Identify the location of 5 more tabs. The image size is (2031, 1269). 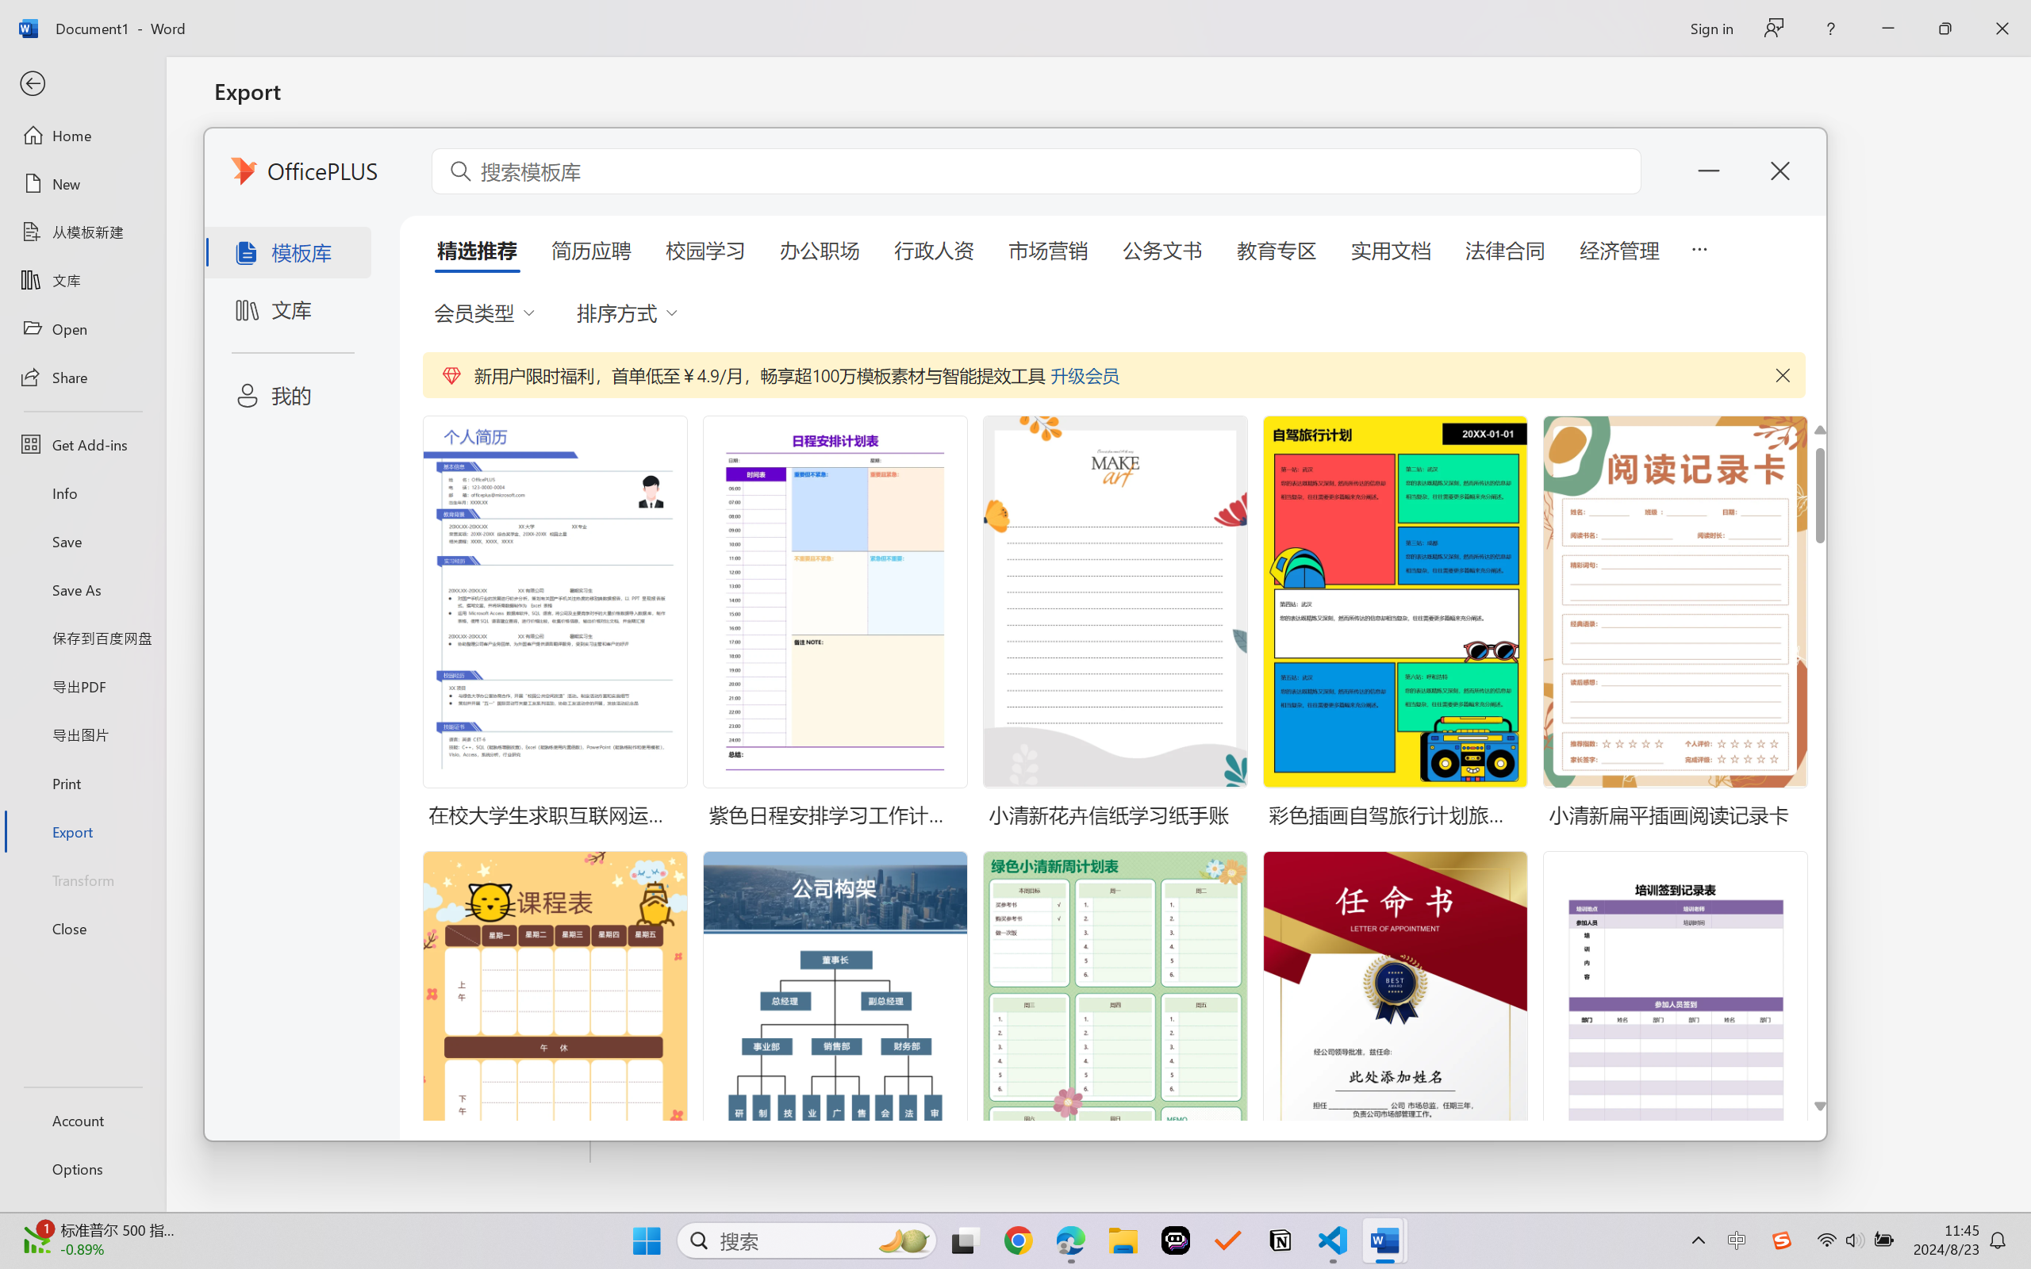
(1699, 247).